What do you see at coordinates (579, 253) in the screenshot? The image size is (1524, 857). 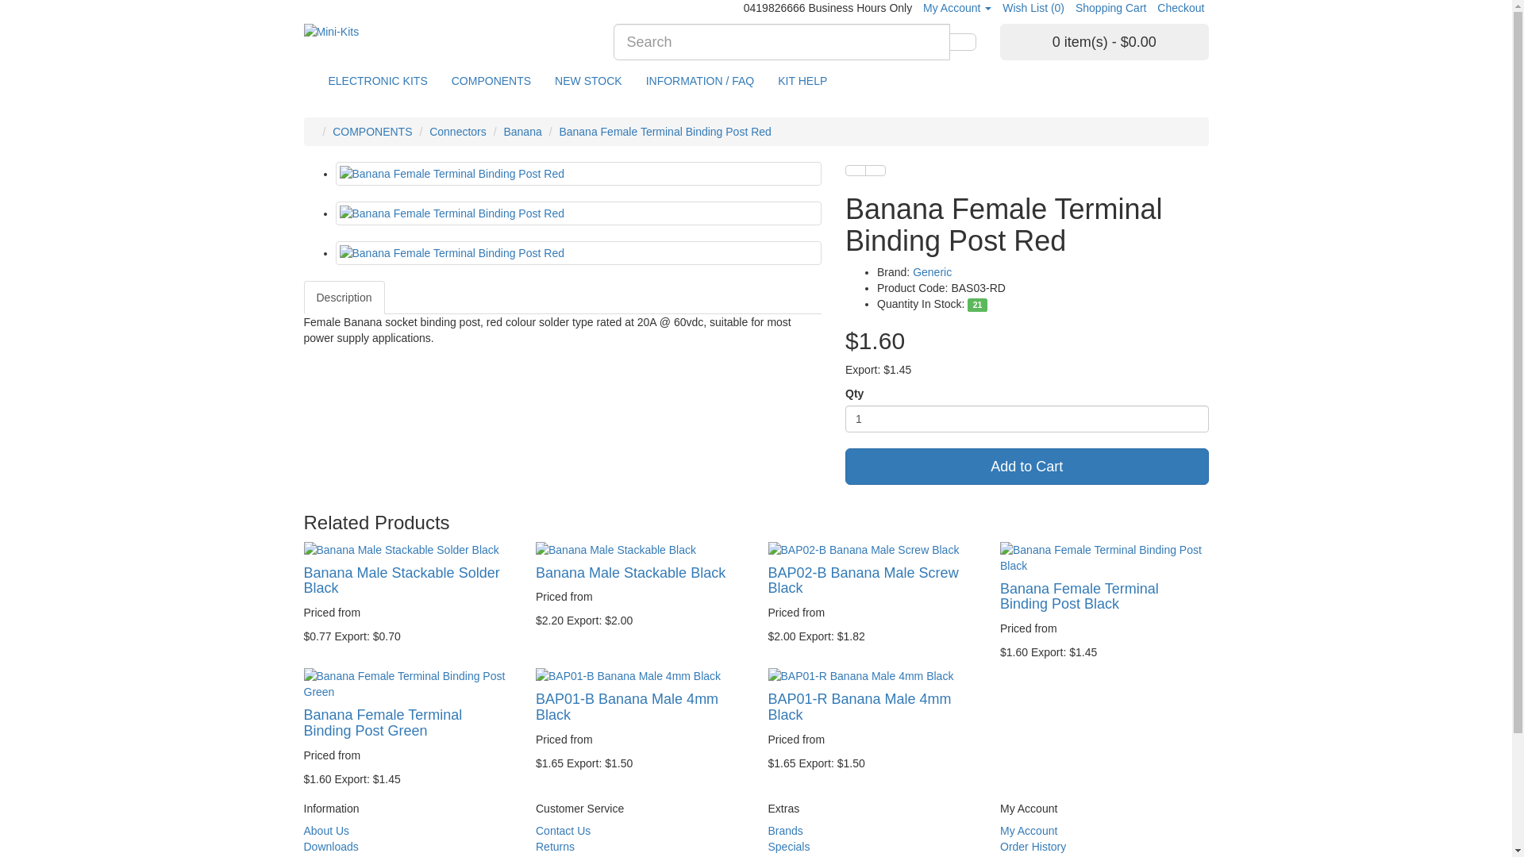 I see `Banana Female Terminal Binding Post Red` at bounding box center [579, 253].